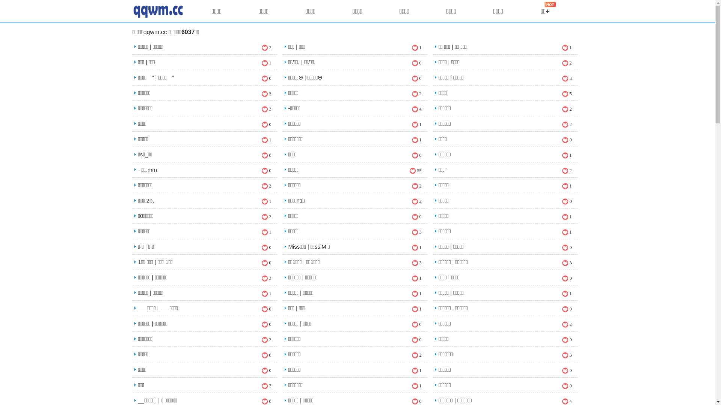 The image size is (721, 405). Describe the element at coordinates (416, 202) in the screenshot. I see `2` at that location.